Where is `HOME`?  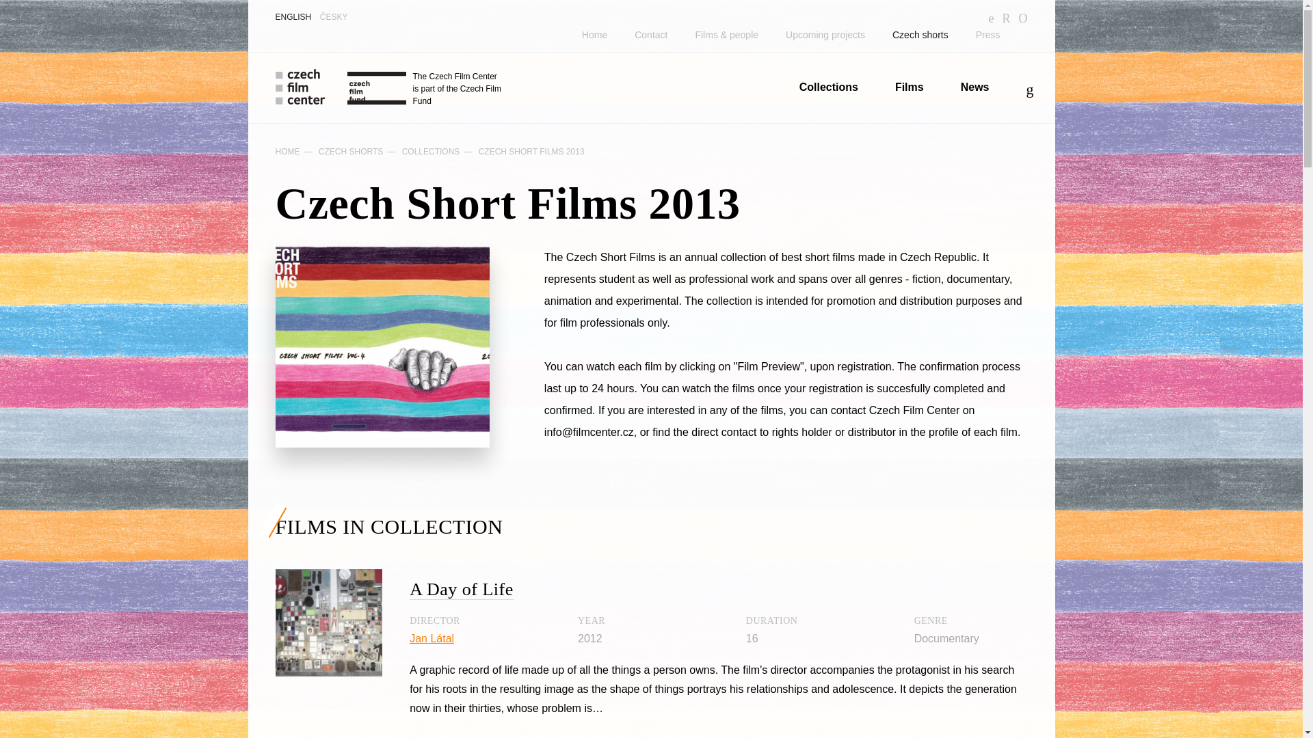
HOME is located at coordinates (287, 151).